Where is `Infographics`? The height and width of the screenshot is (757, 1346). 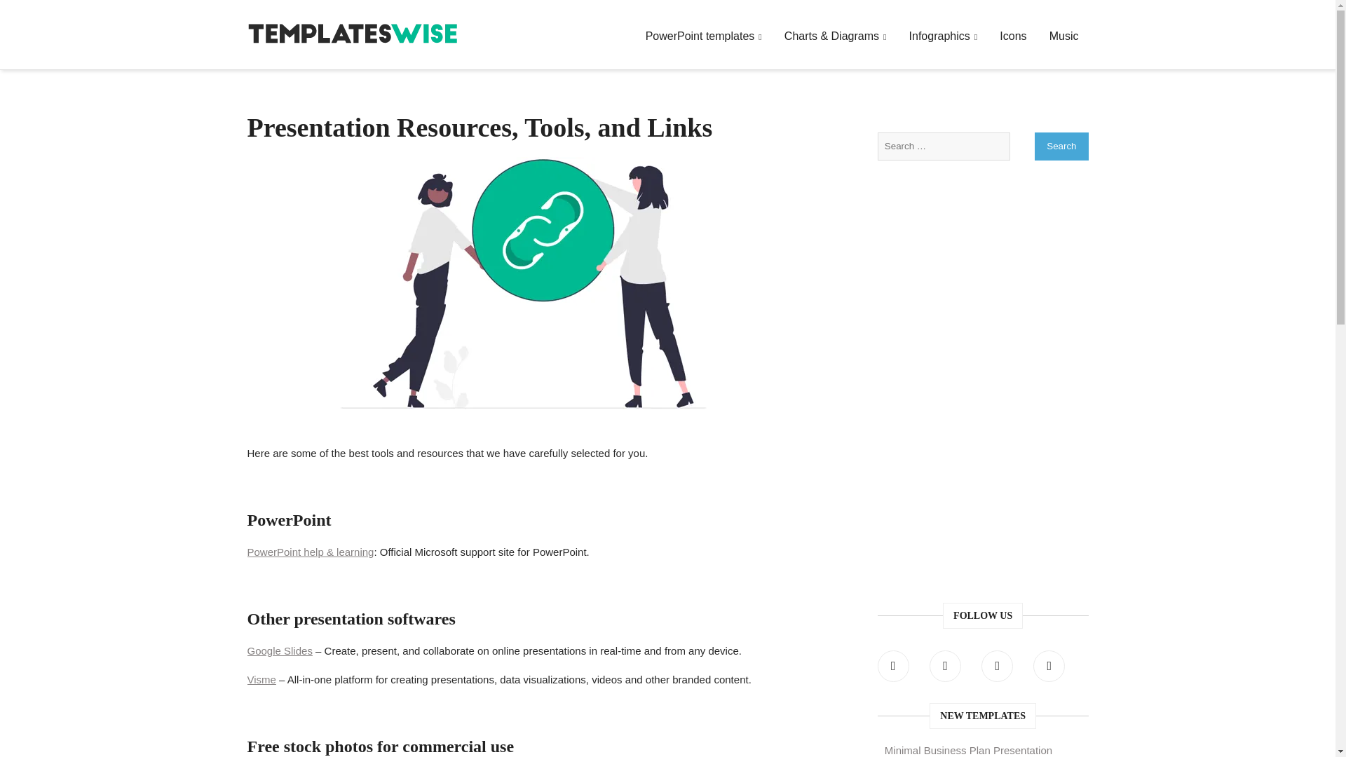
Infographics is located at coordinates (944, 36).